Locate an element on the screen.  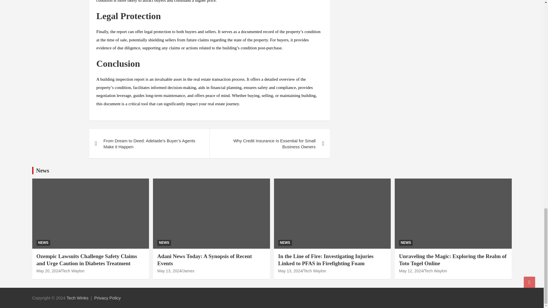
Adani News Today: A Synopsis of Recent Events is located at coordinates (205, 260).